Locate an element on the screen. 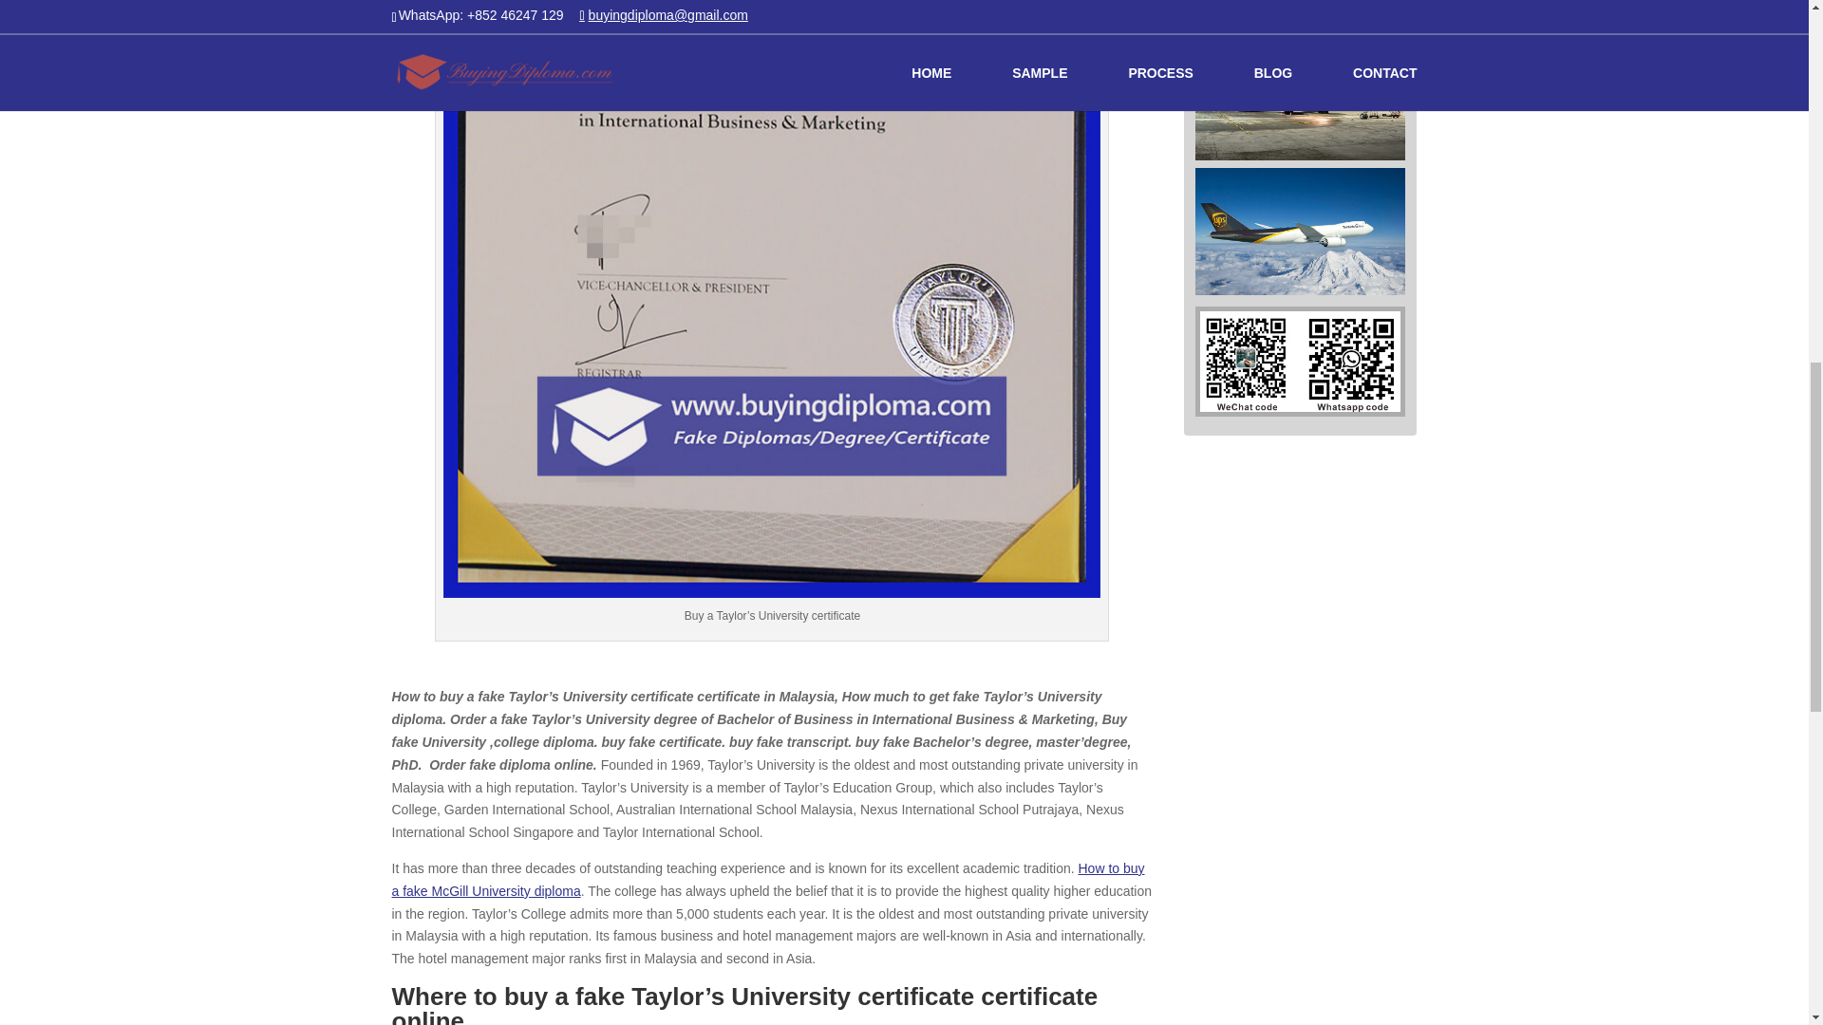 The height and width of the screenshot is (1025, 1823). 2d3dbff73217d4c9ed7e7cf52a4072fb is located at coordinates (1301, 232).